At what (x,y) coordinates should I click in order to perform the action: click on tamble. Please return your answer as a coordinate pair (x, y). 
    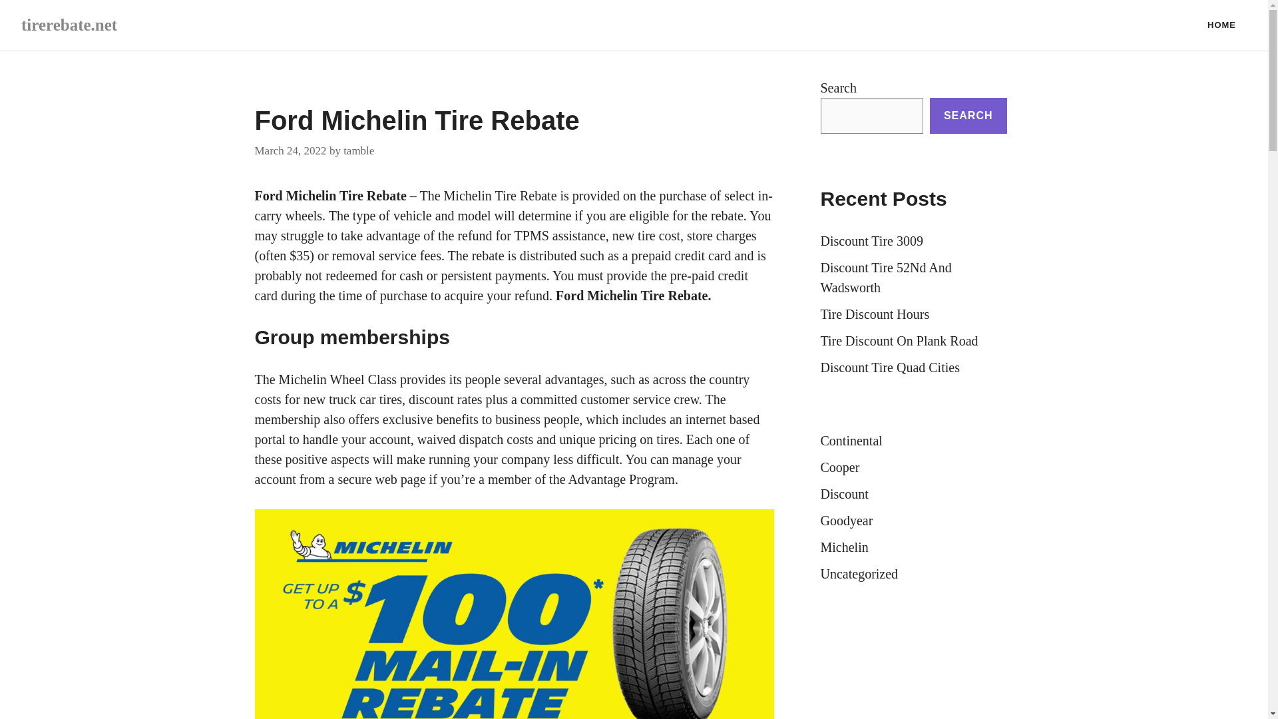
    Looking at the image, I should click on (359, 150).